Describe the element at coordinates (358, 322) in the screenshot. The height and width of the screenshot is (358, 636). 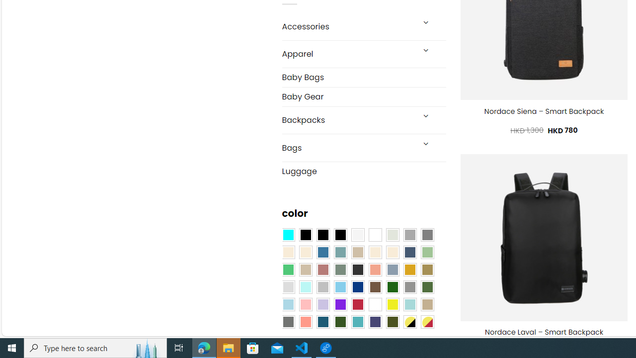
I see `Teal` at that location.